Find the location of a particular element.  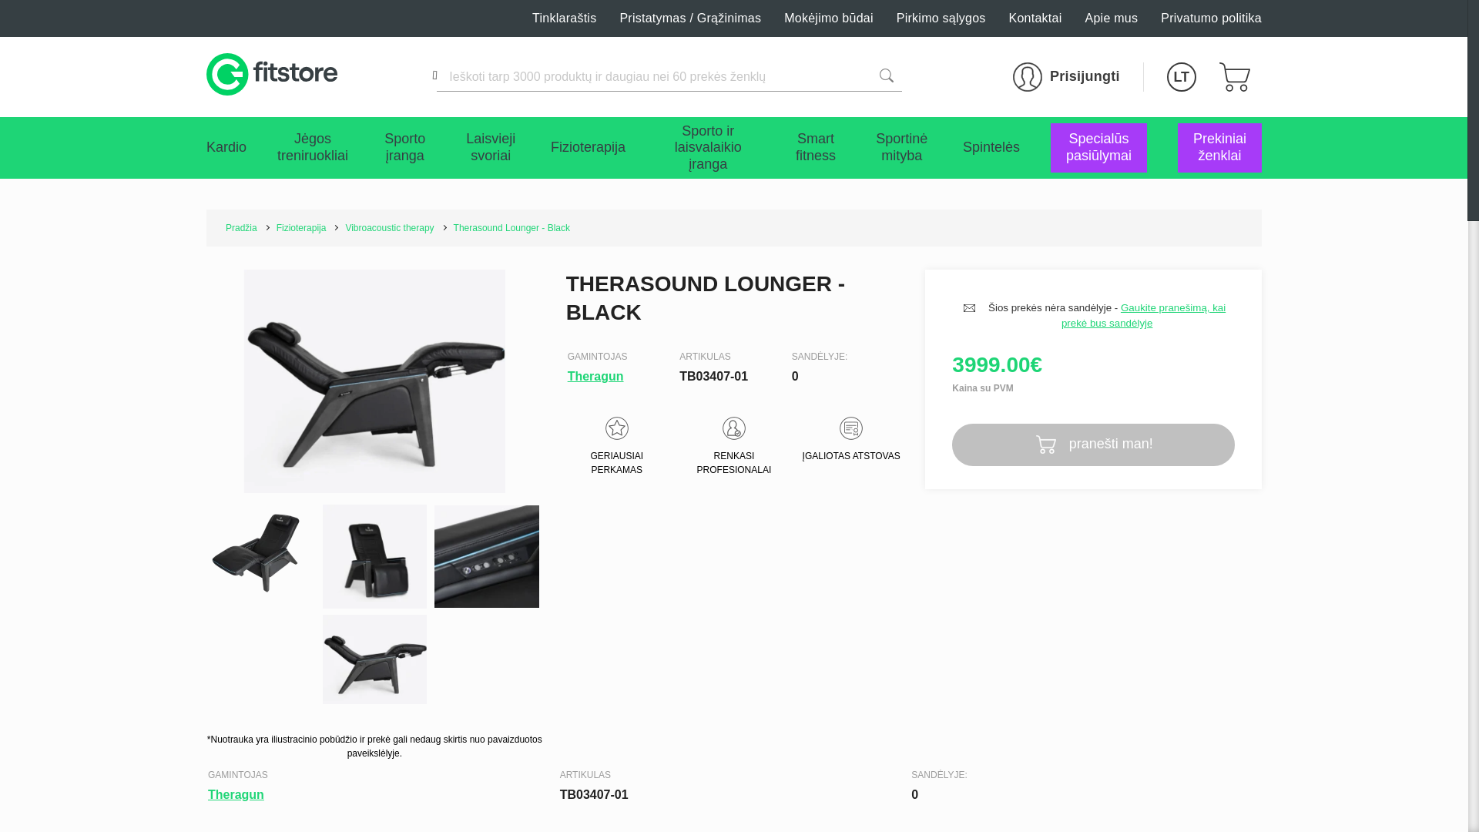

Kardio is located at coordinates (226, 148).